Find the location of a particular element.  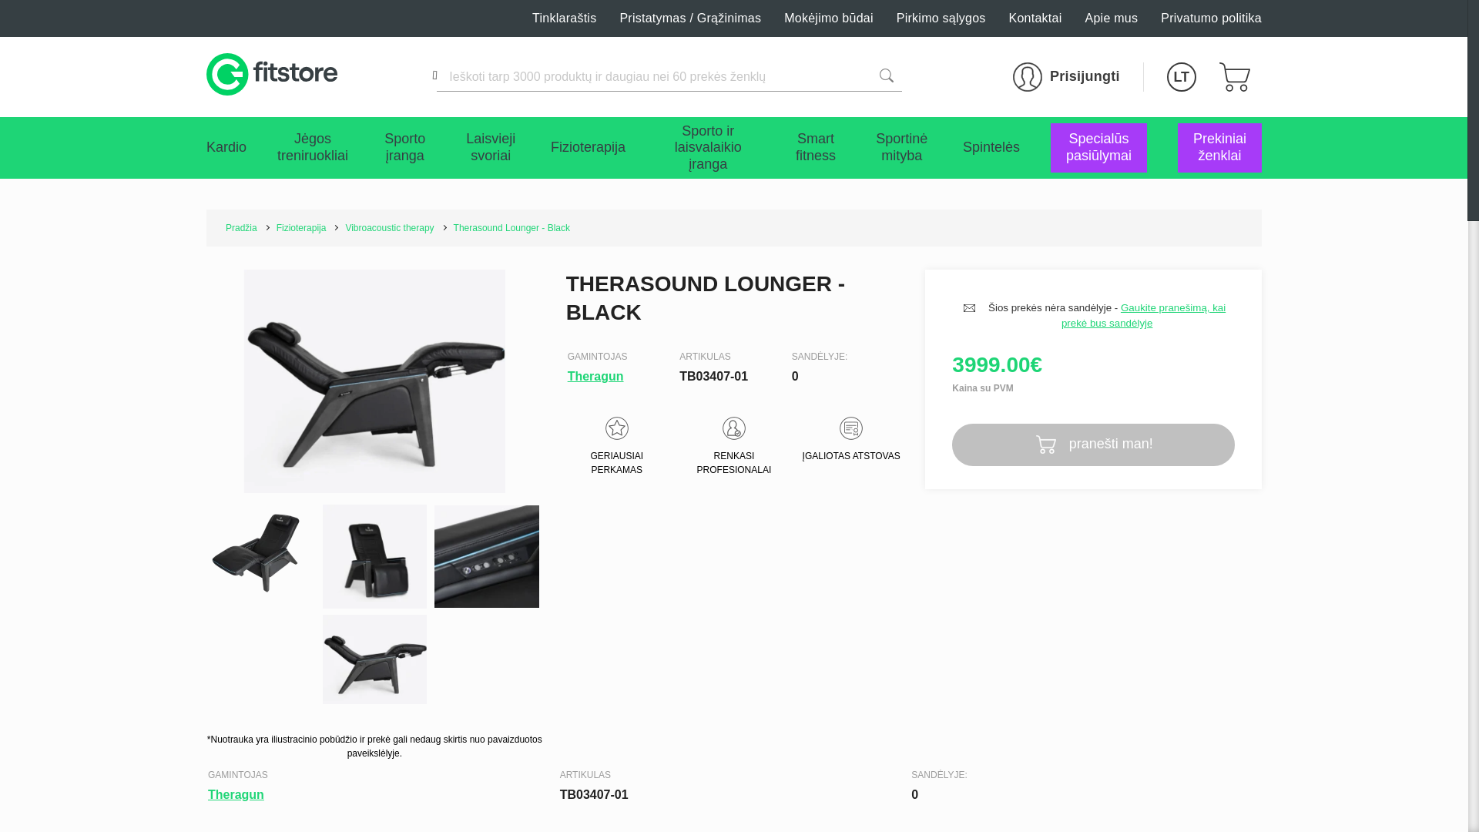

Kardio is located at coordinates (226, 148).